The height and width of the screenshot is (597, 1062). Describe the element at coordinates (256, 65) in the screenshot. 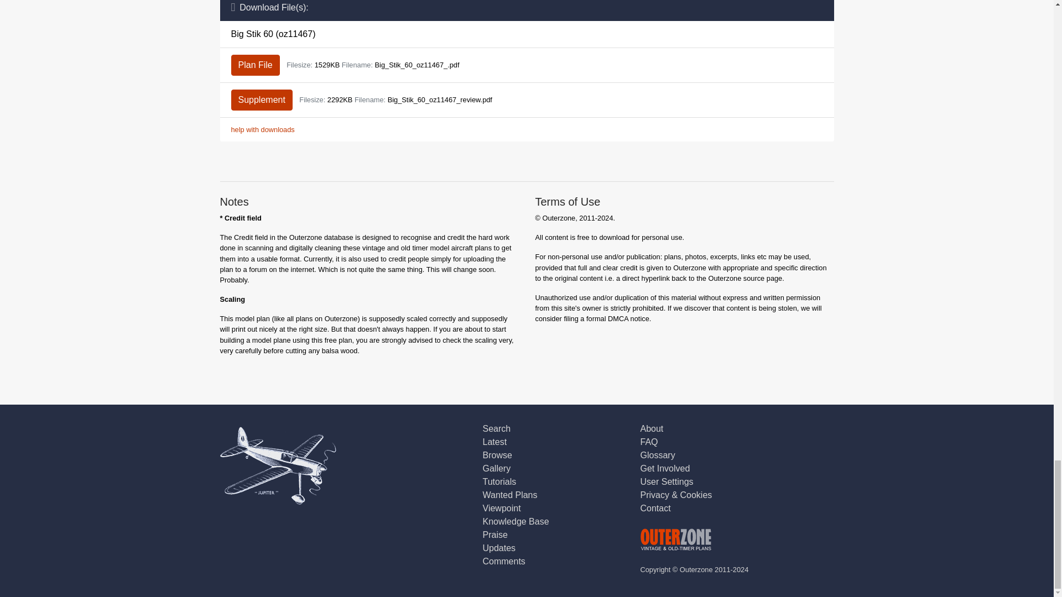

I see `Plan File` at that location.